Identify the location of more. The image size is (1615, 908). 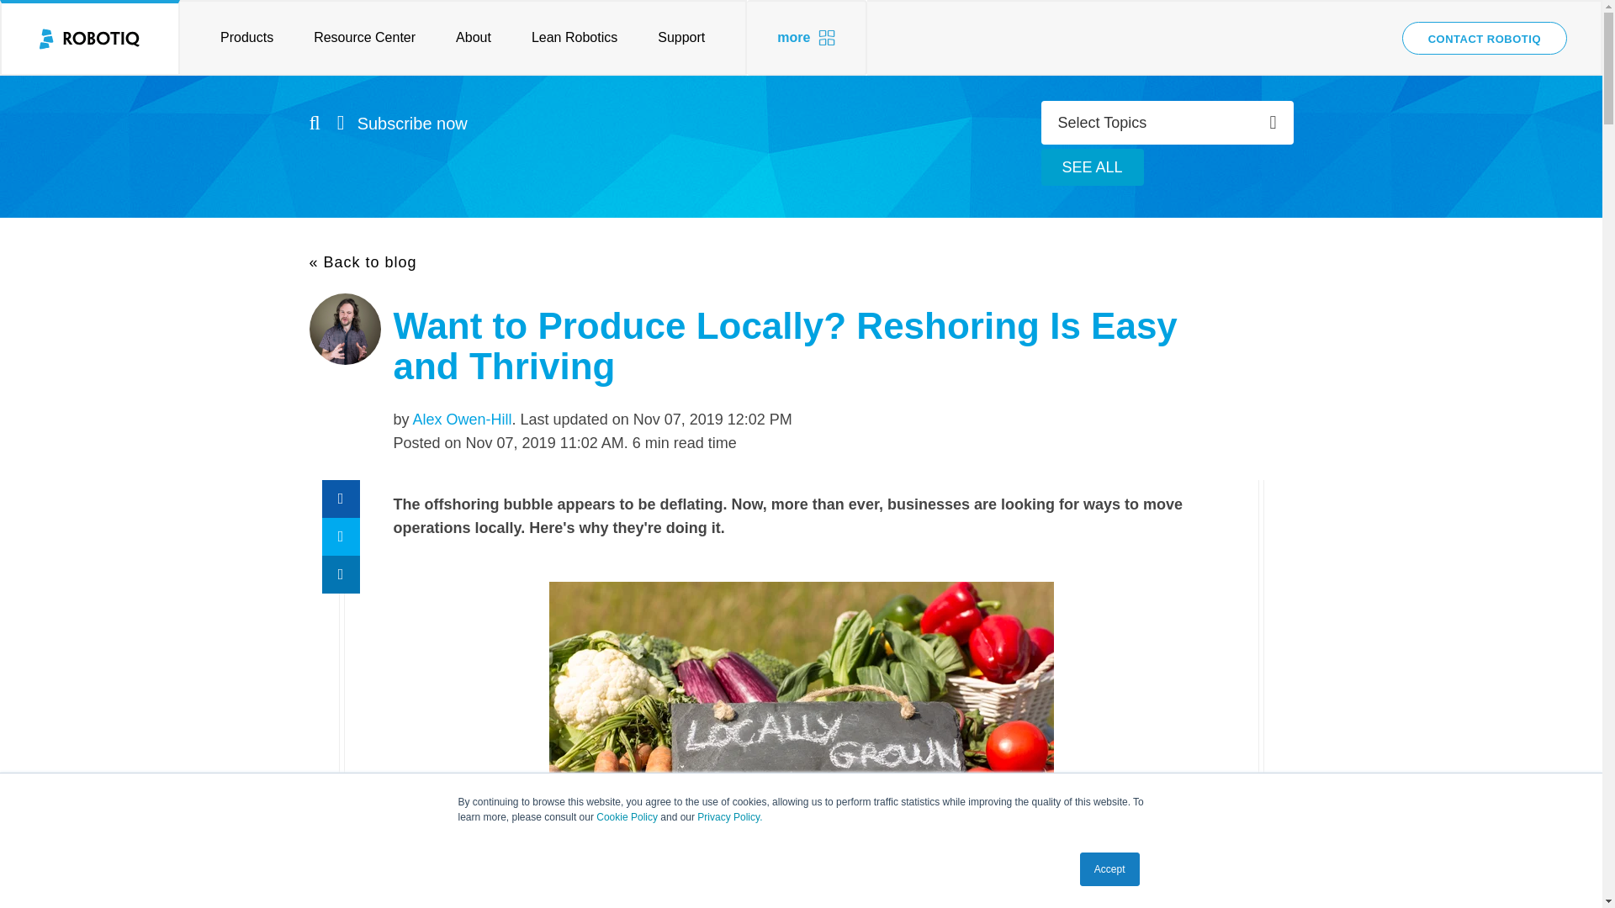
(807, 37).